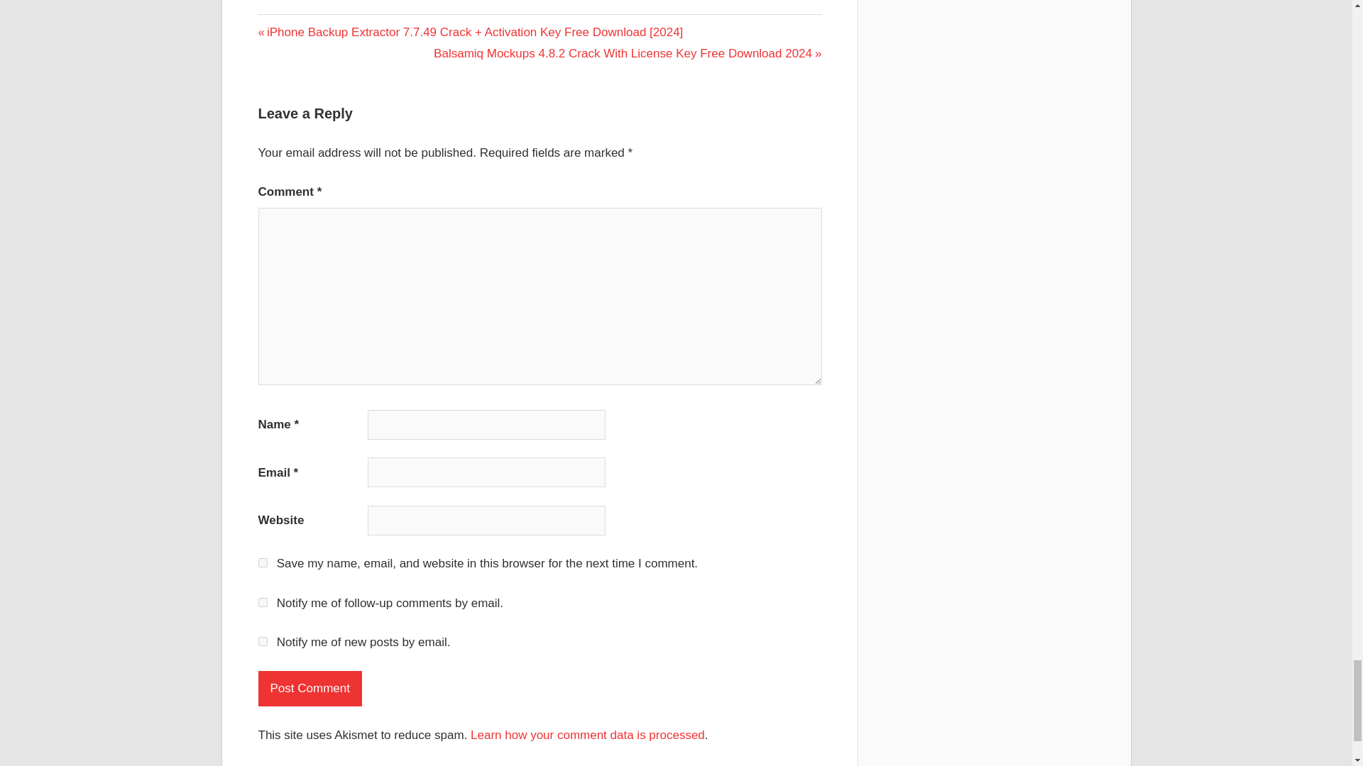 Image resolution: width=1363 pixels, height=766 pixels. Describe the element at coordinates (263, 563) in the screenshot. I see `yes` at that location.